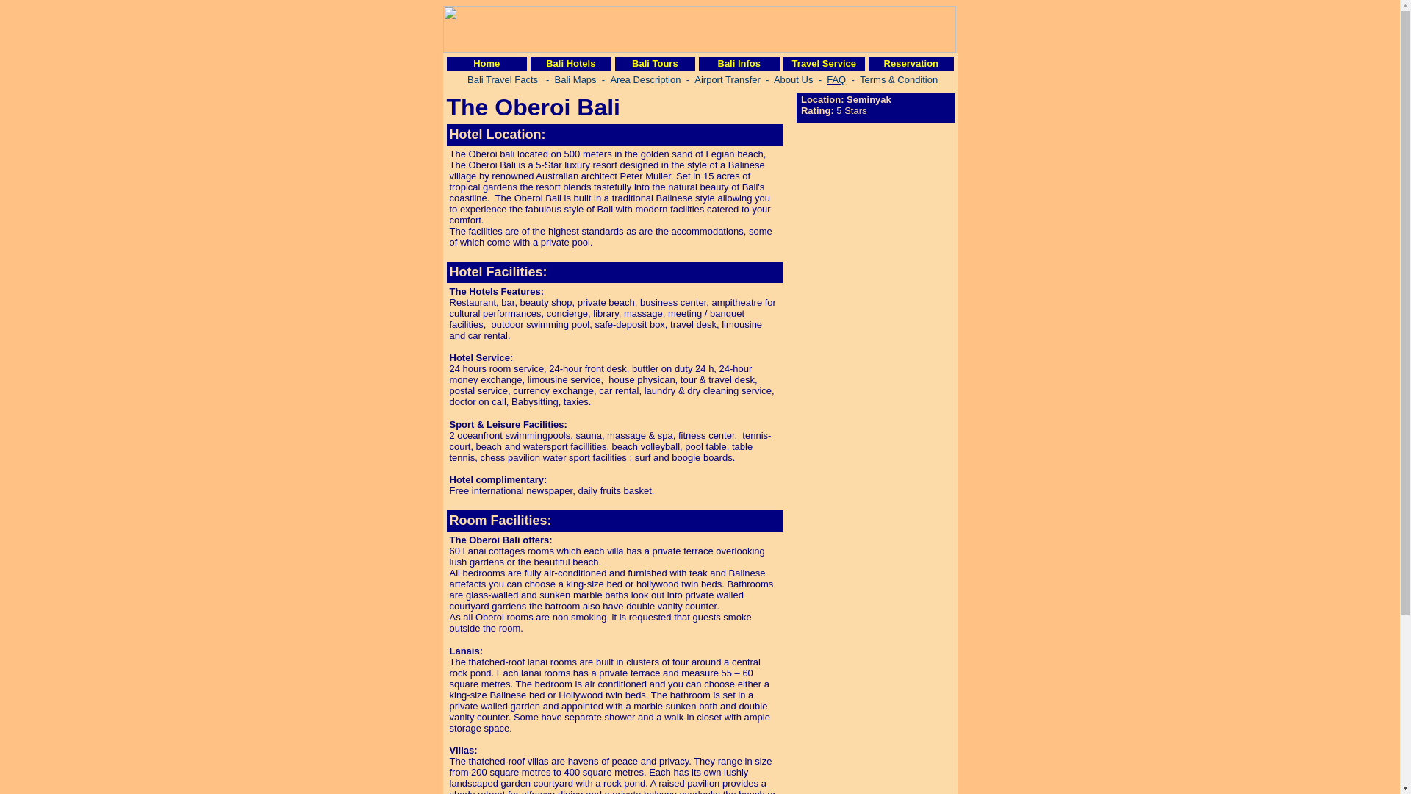 This screenshot has width=1411, height=794. I want to click on Bali Tours, so click(656, 63).